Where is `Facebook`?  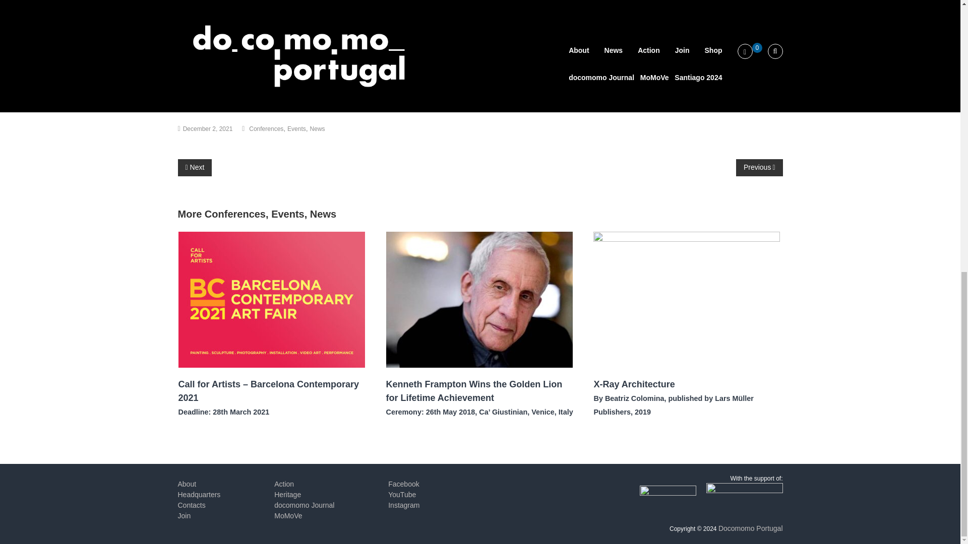 Facebook is located at coordinates (187, 103).